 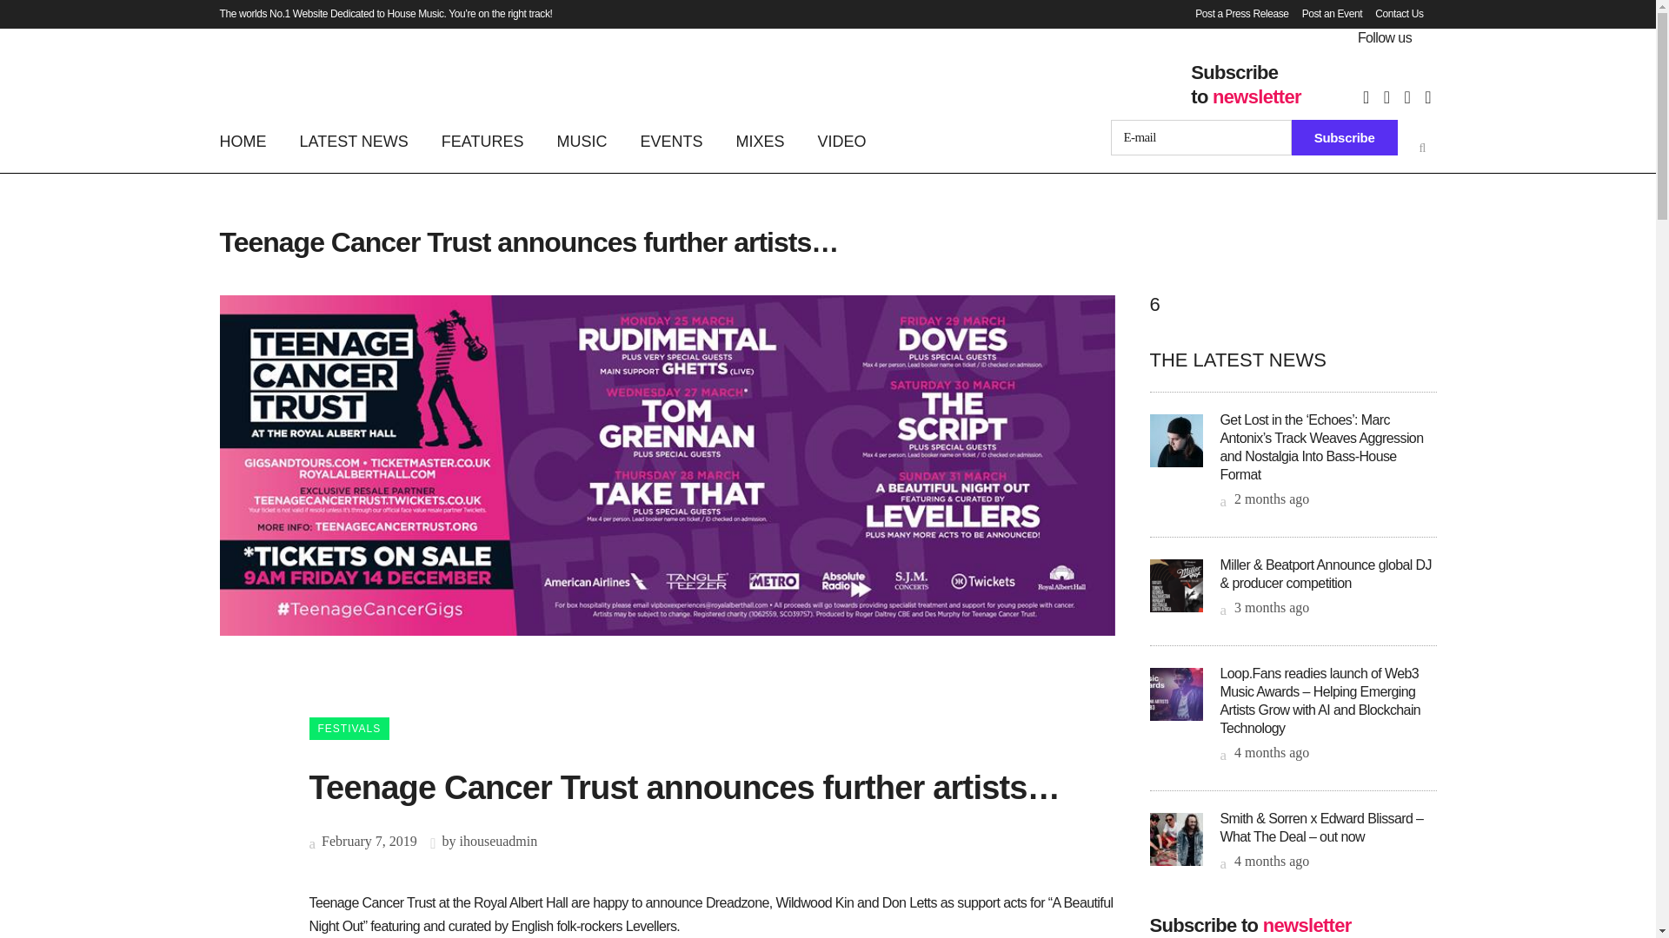 I want to click on HOME, so click(x=250, y=141).